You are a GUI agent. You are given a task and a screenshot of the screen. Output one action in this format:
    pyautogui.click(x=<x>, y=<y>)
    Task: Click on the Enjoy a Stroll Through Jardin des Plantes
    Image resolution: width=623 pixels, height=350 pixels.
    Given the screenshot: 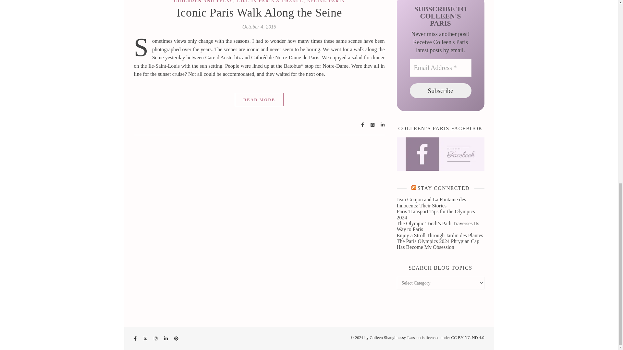 What is the action you would take?
    pyautogui.click(x=439, y=235)
    